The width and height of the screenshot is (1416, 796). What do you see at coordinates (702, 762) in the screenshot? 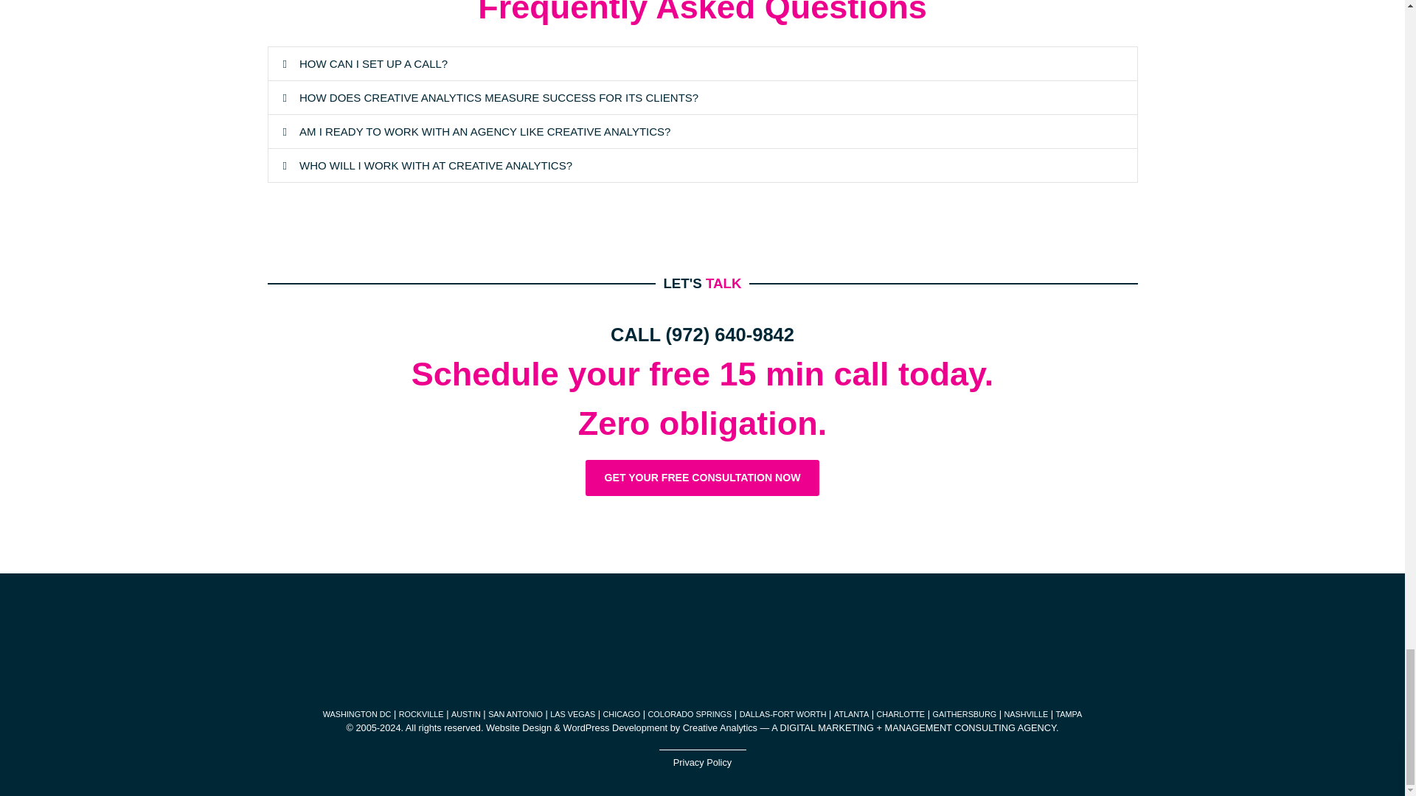
I see `Privacy Policy` at bounding box center [702, 762].